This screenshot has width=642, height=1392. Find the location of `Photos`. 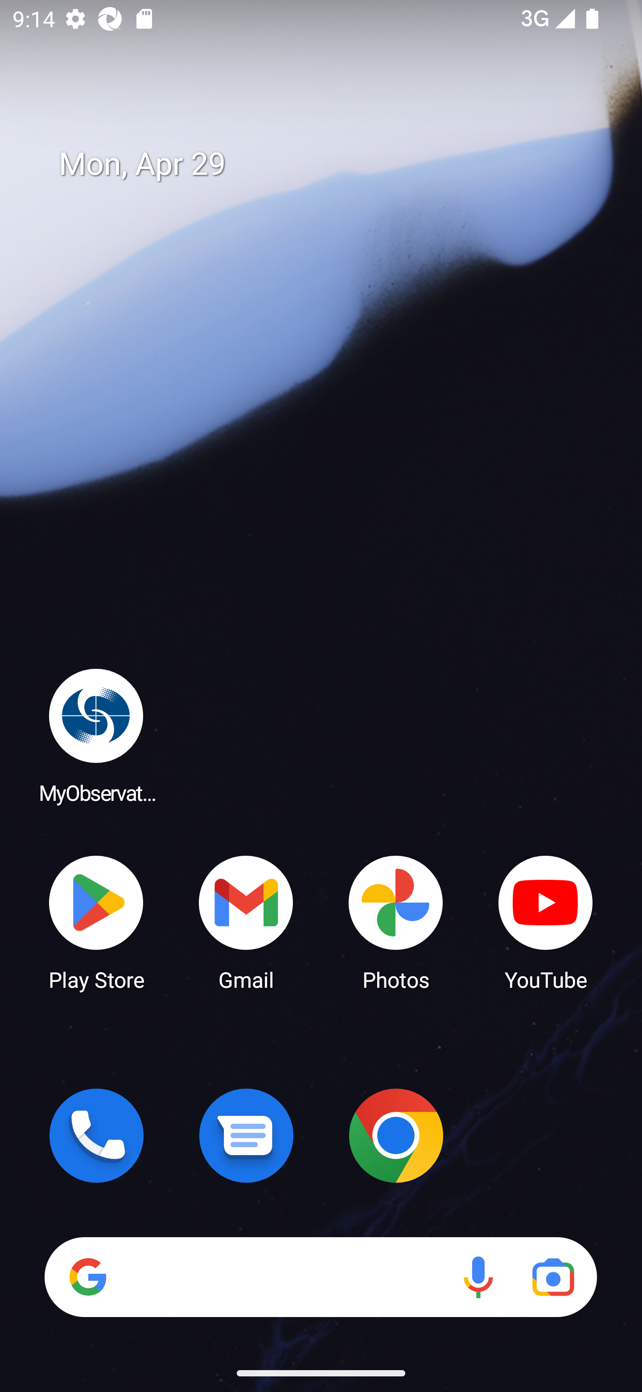

Photos is located at coordinates (396, 922).